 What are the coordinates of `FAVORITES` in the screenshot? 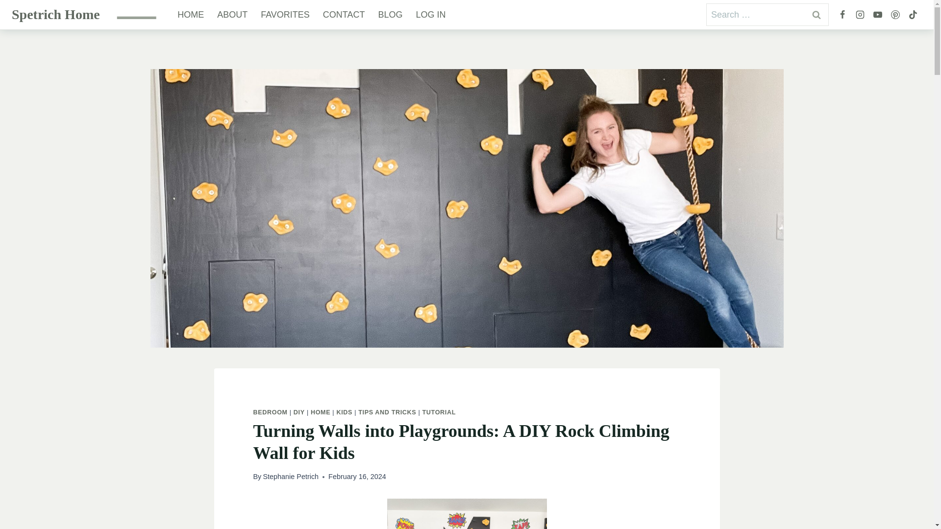 It's located at (285, 15).